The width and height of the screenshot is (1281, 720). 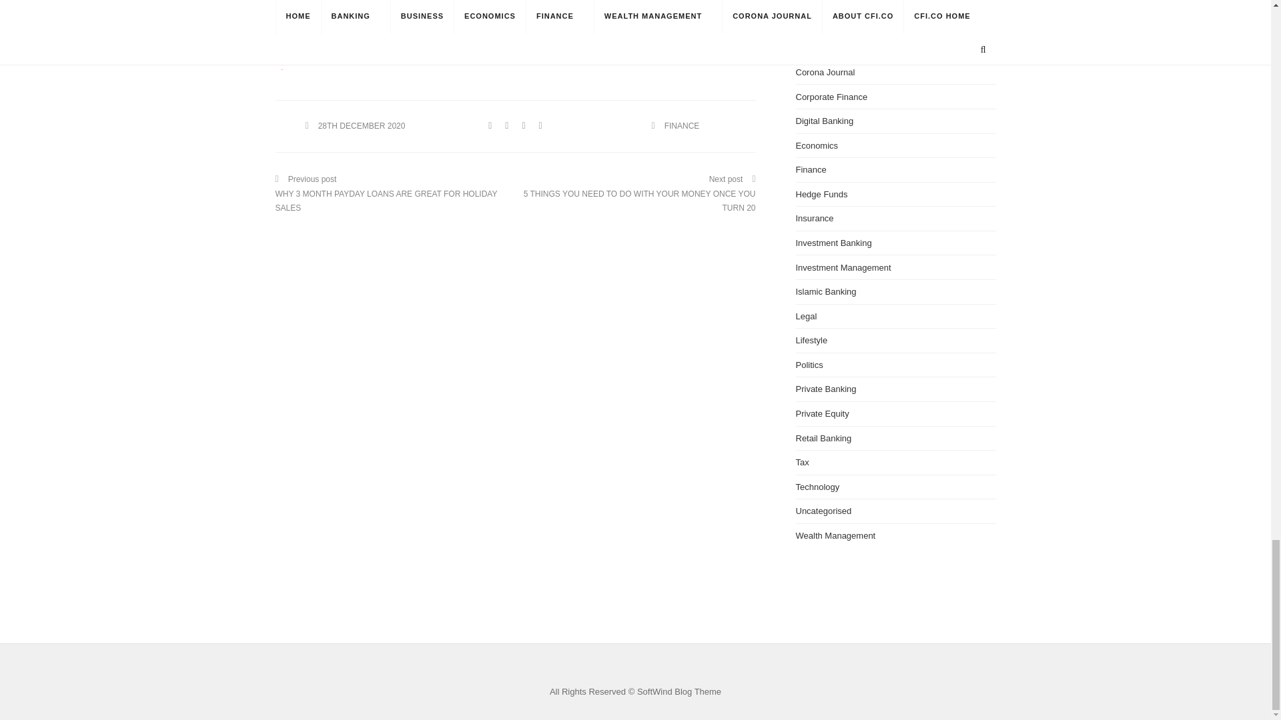 I want to click on Recommend this, so click(x=284, y=61).